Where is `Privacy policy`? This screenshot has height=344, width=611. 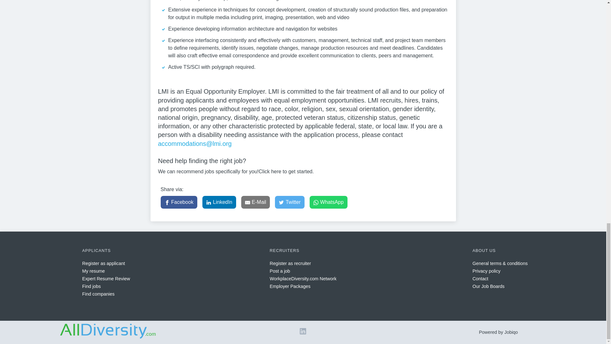 Privacy policy is located at coordinates (486, 271).